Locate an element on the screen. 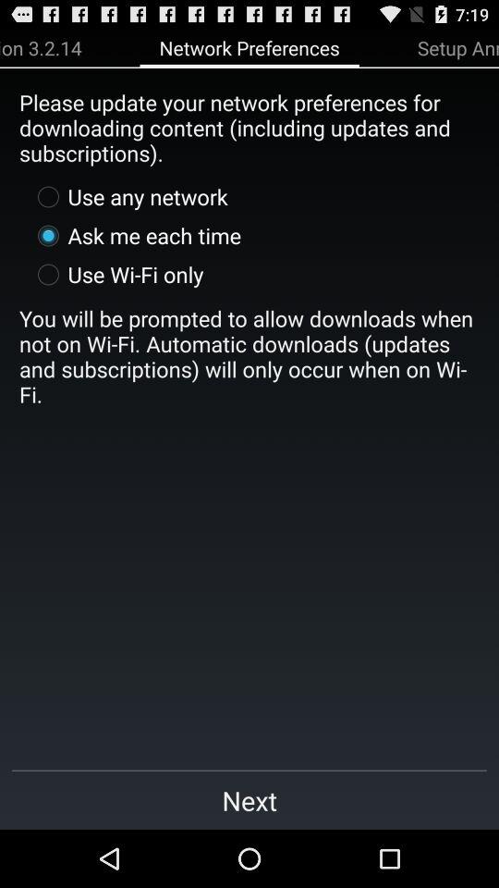 This screenshot has width=499, height=888. turn off the icon above ask me each is located at coordinates (128, 196).